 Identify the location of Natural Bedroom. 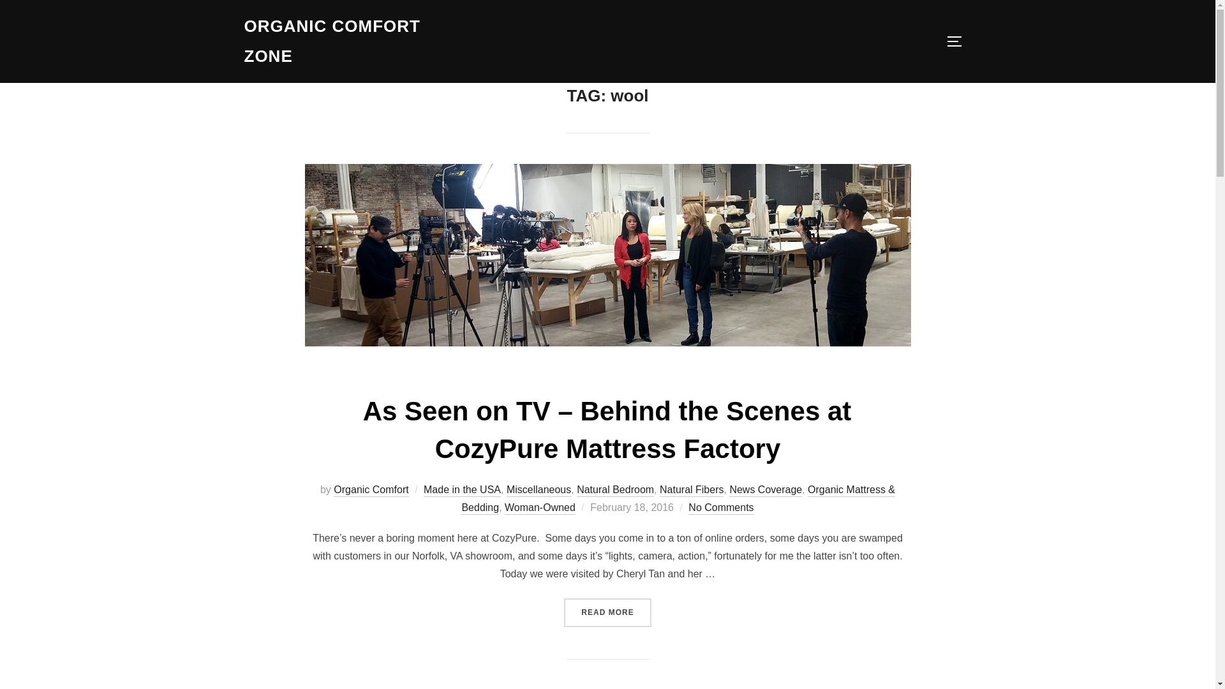
(615, 490).